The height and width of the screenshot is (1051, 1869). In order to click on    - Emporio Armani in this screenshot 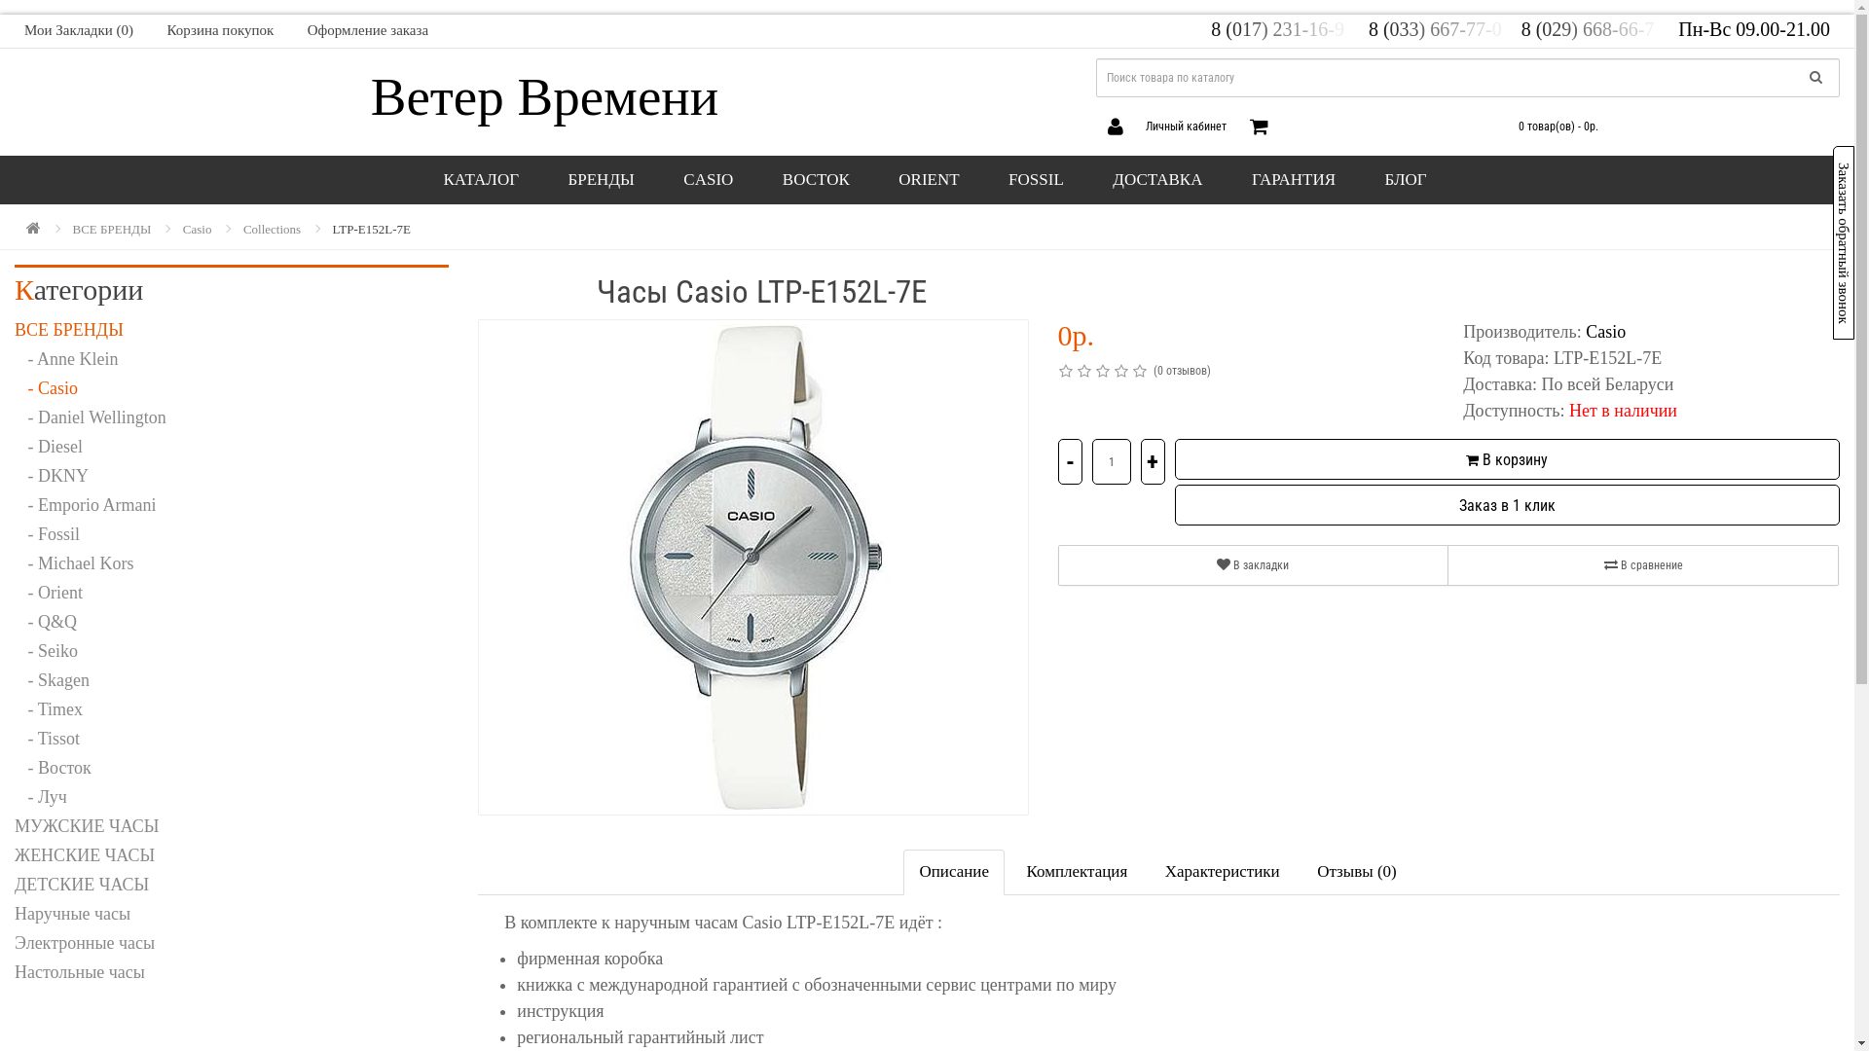, I will do `click(232, 505)`.